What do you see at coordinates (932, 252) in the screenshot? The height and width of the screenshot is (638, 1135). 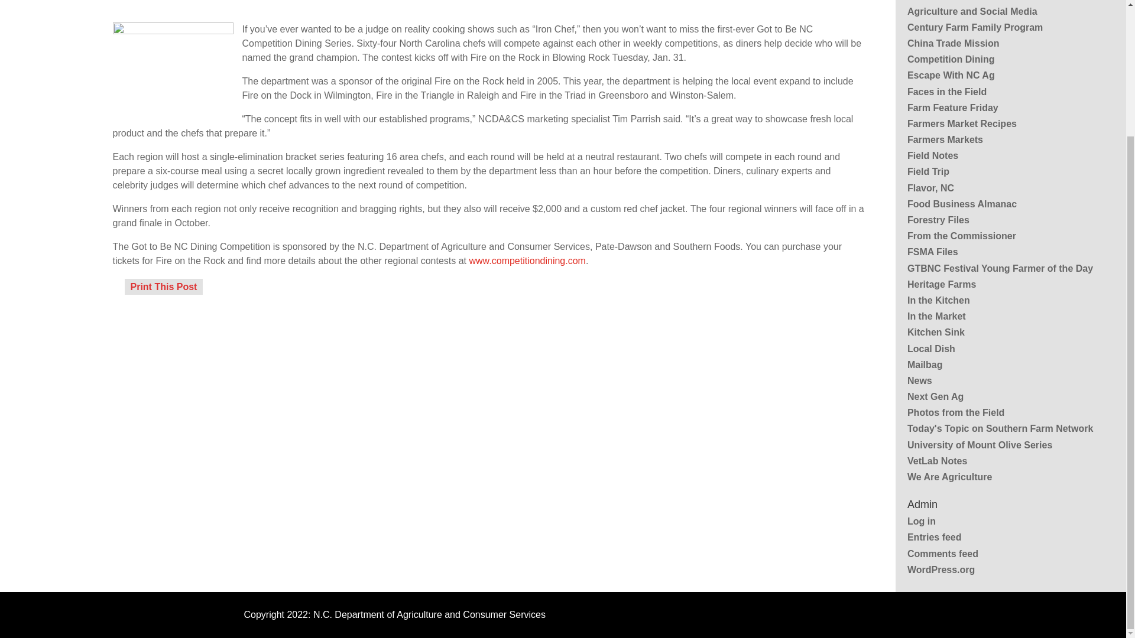 I see `FSMA Files` at bounding box center [932, 252].